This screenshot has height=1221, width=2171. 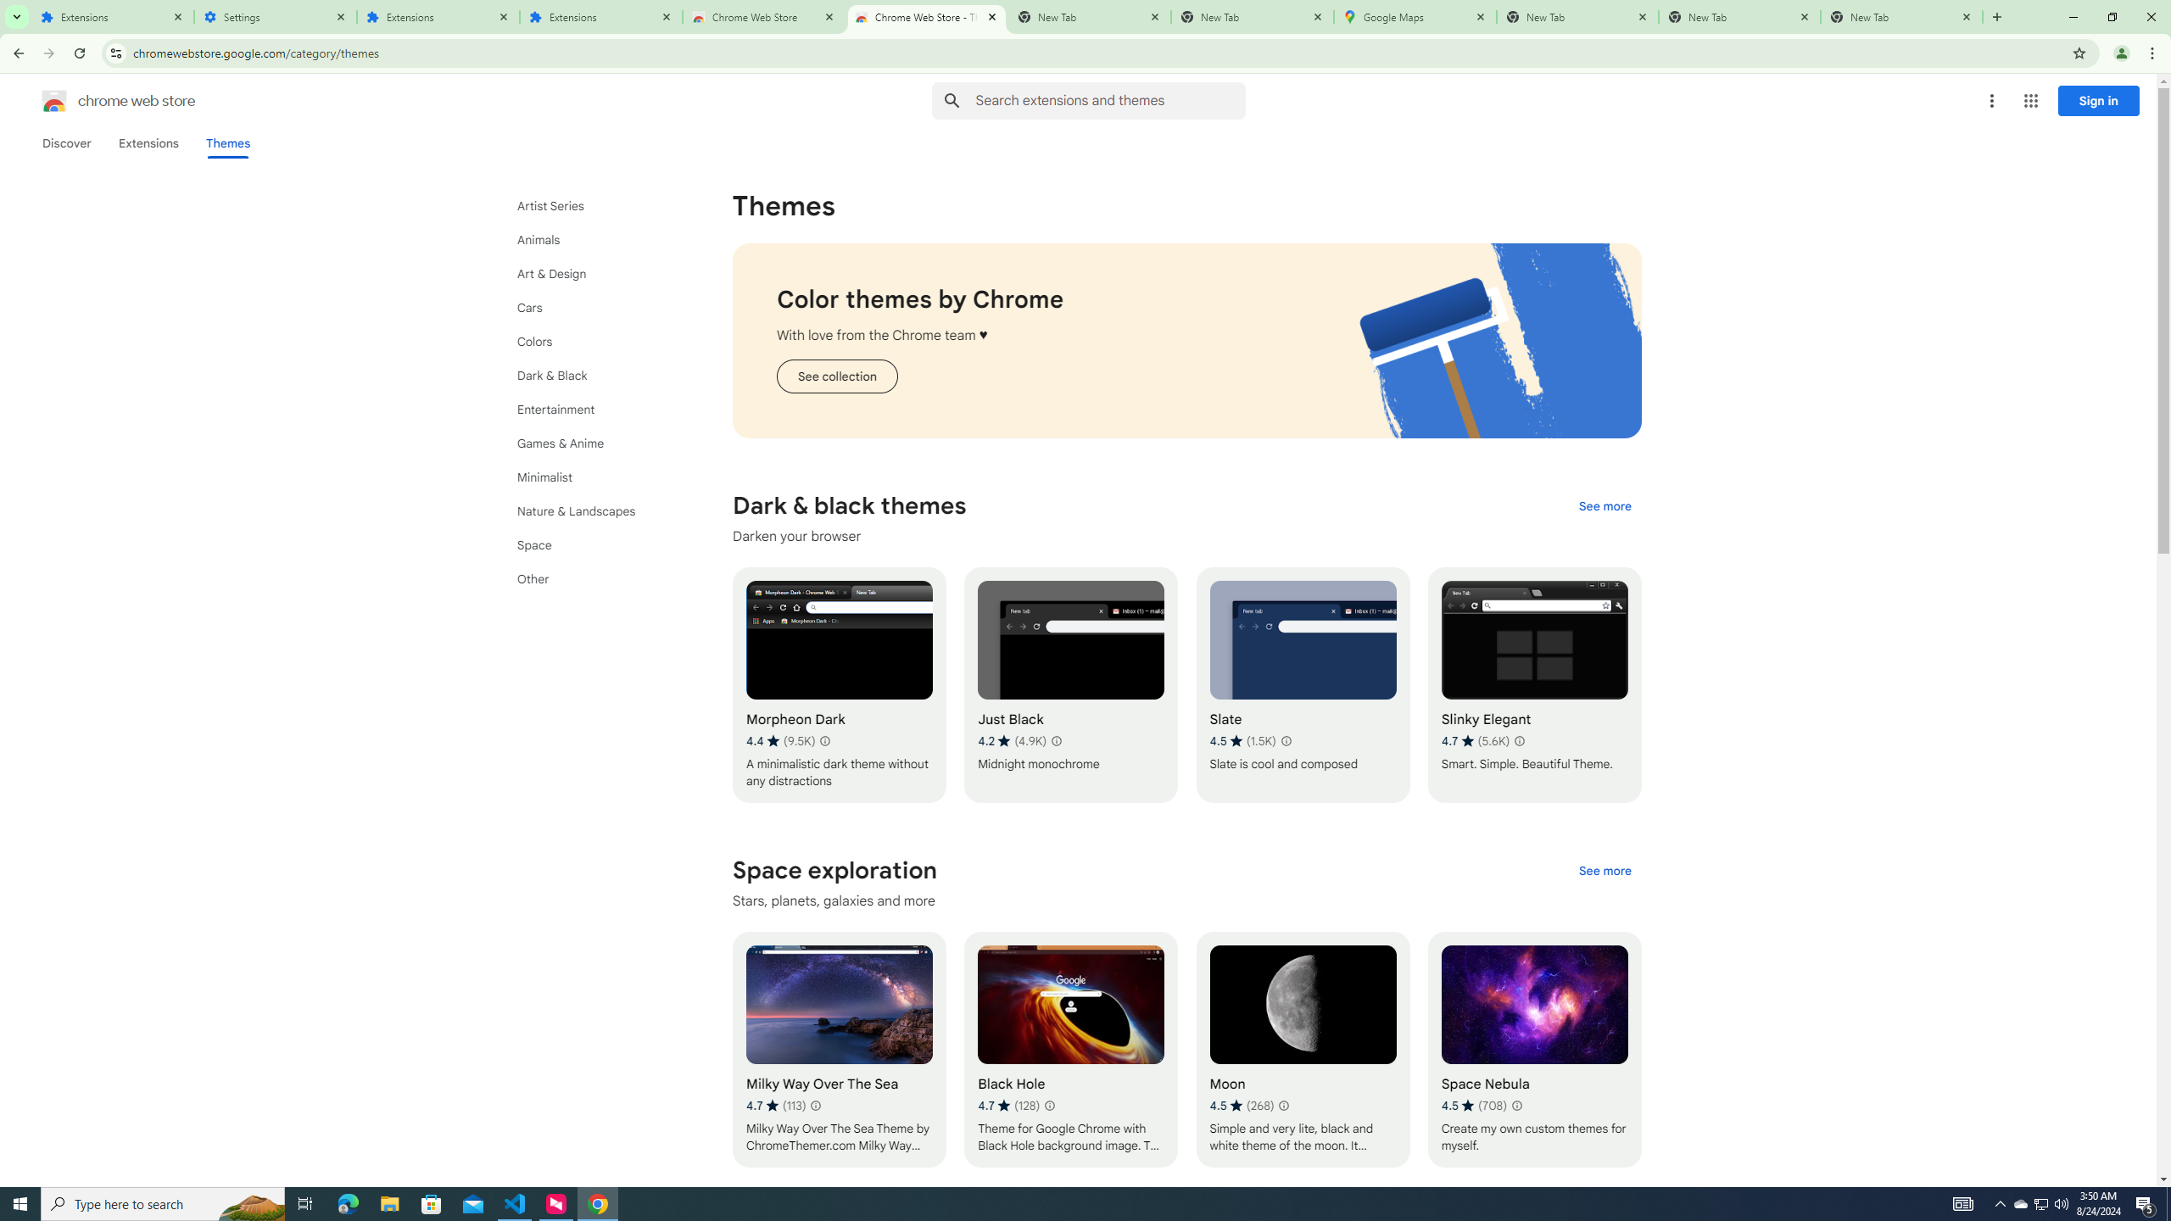 What do you see at coordinates (594, 443) in the screenshot?
I see `Games & Anime` at bounding box center [594, 443].